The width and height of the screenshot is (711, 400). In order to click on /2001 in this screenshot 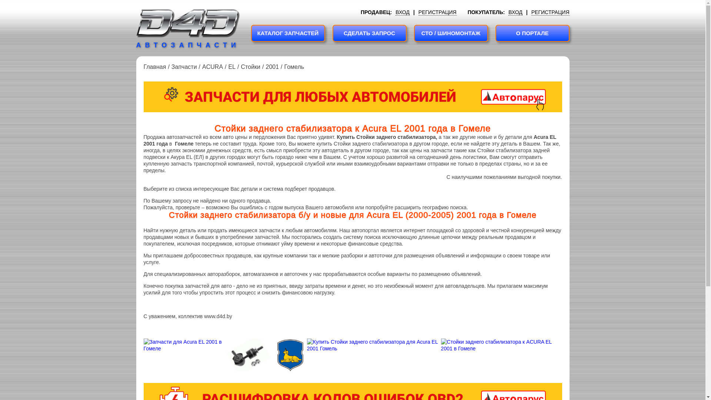, I will do `click(270, 67)`.